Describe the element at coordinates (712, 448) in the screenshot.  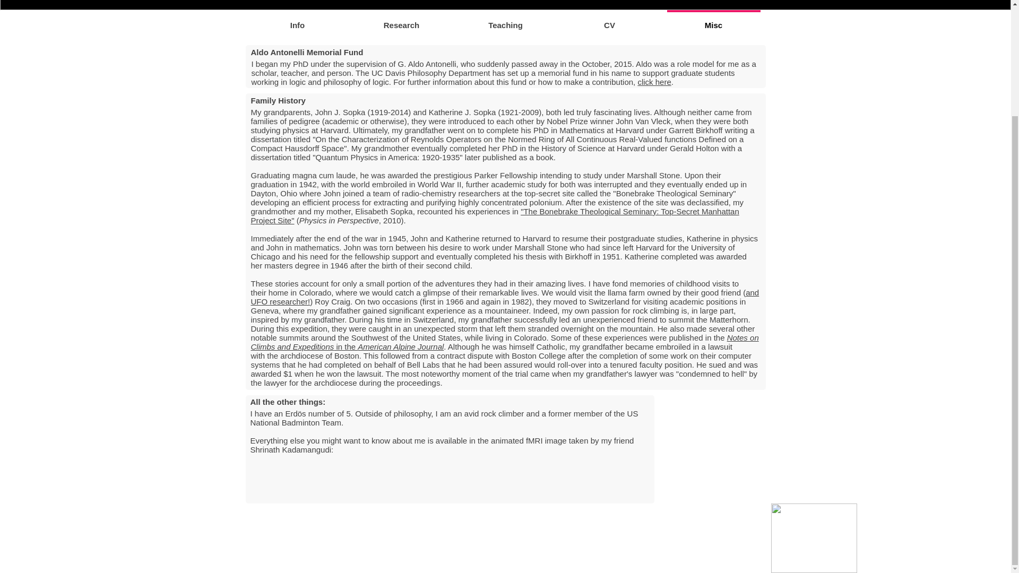
I see `External YouTube` at that location.